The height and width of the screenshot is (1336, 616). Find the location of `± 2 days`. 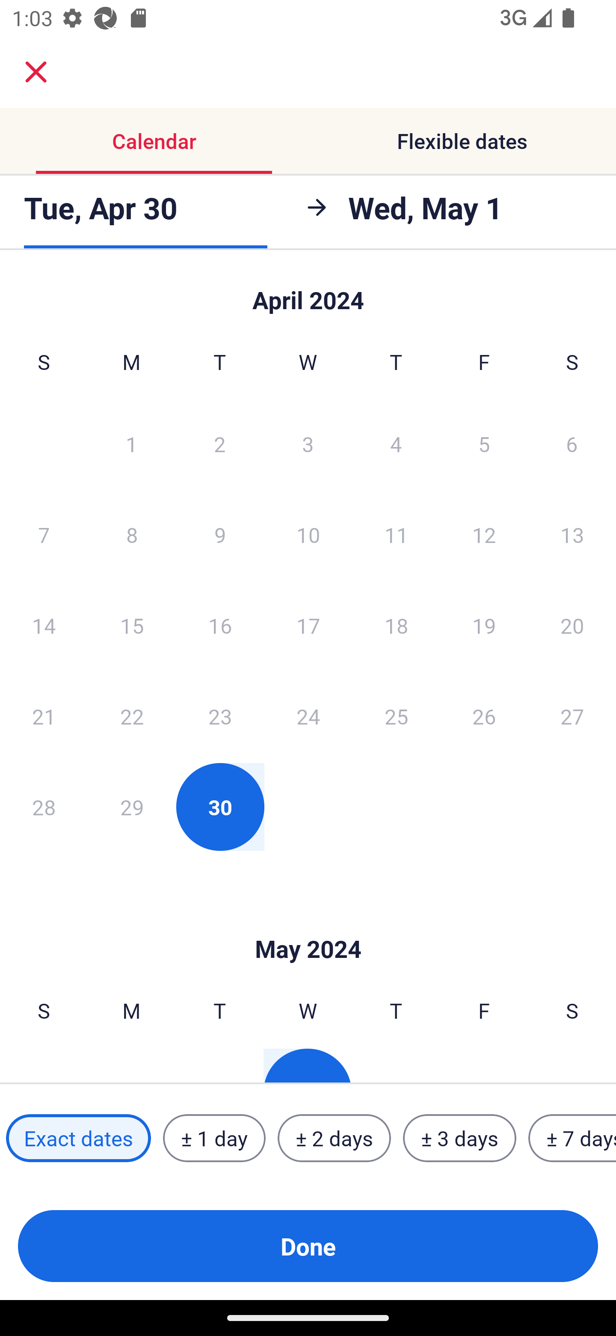

± 2 days is located at coordinates (335, 1138).